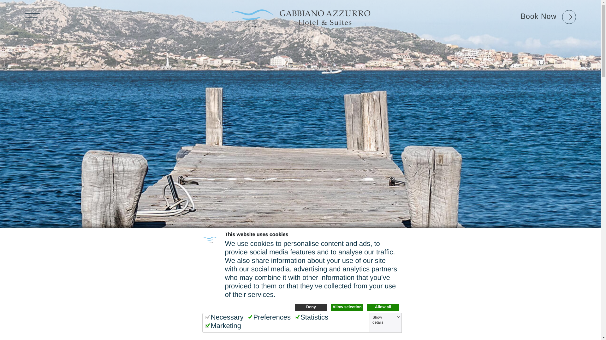 The image size is (606, 340). What do you see at coordinates (311, 307) in the screenshot?
I see `Deny` at bounding box center [311, 307].